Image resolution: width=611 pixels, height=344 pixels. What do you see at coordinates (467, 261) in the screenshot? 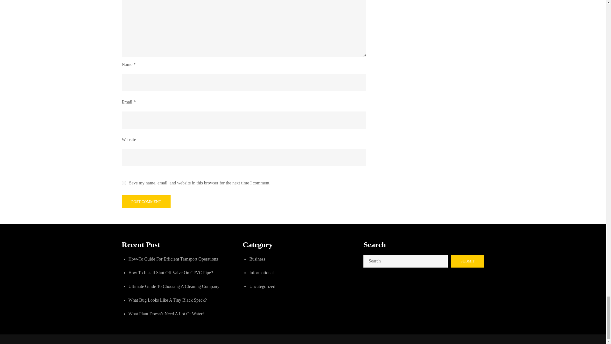
I see `SUBMIT` at bounding box center [467, 261].